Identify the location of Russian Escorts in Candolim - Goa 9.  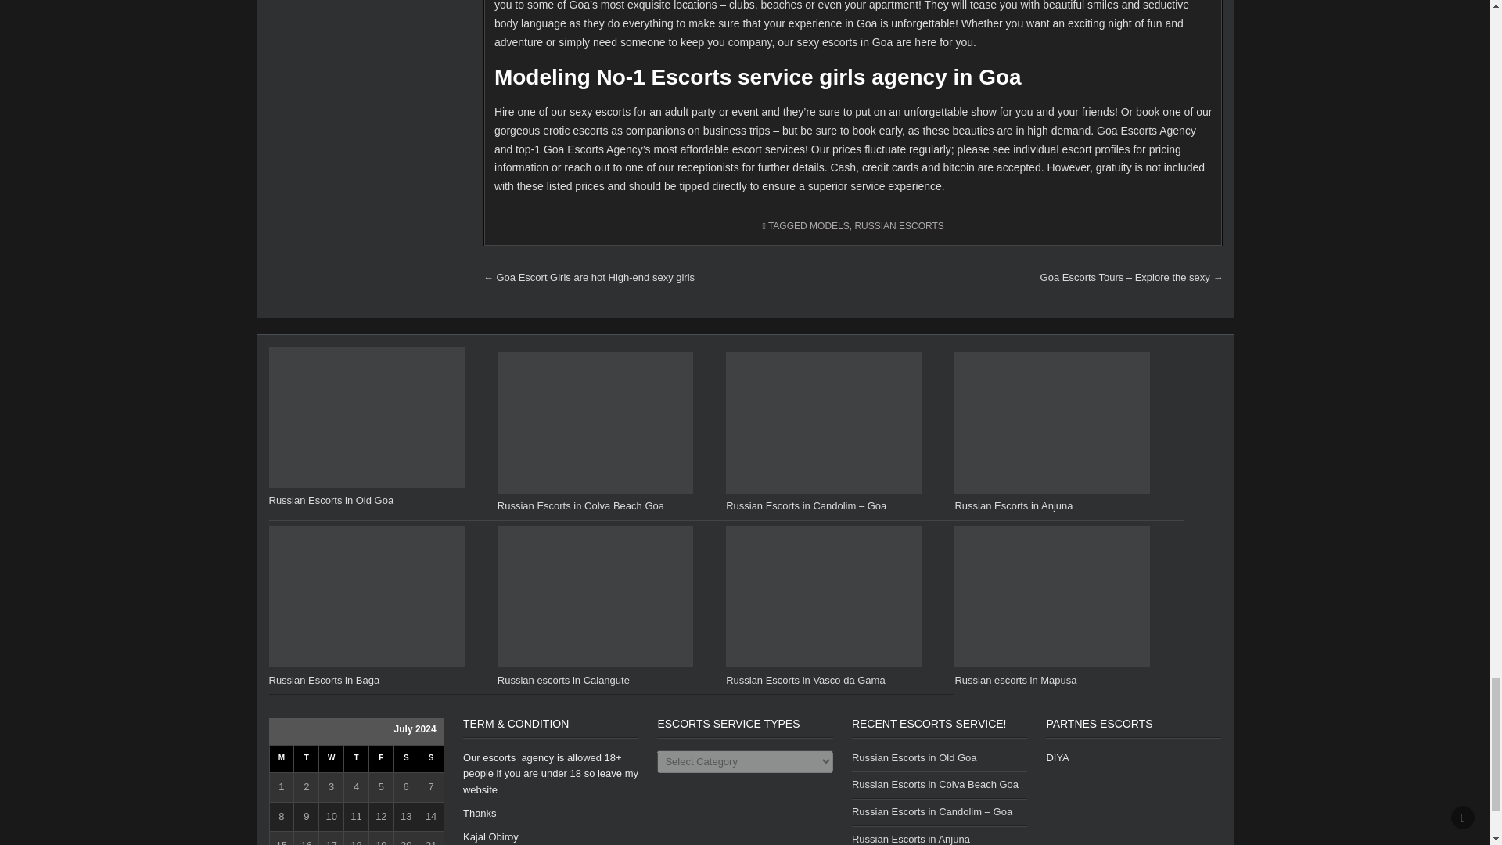
(823, 422).